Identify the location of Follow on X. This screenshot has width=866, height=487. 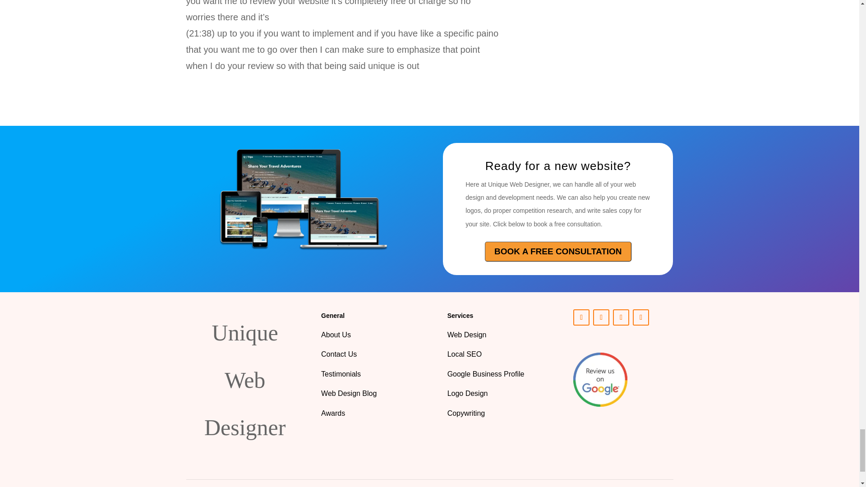
(601, 317).